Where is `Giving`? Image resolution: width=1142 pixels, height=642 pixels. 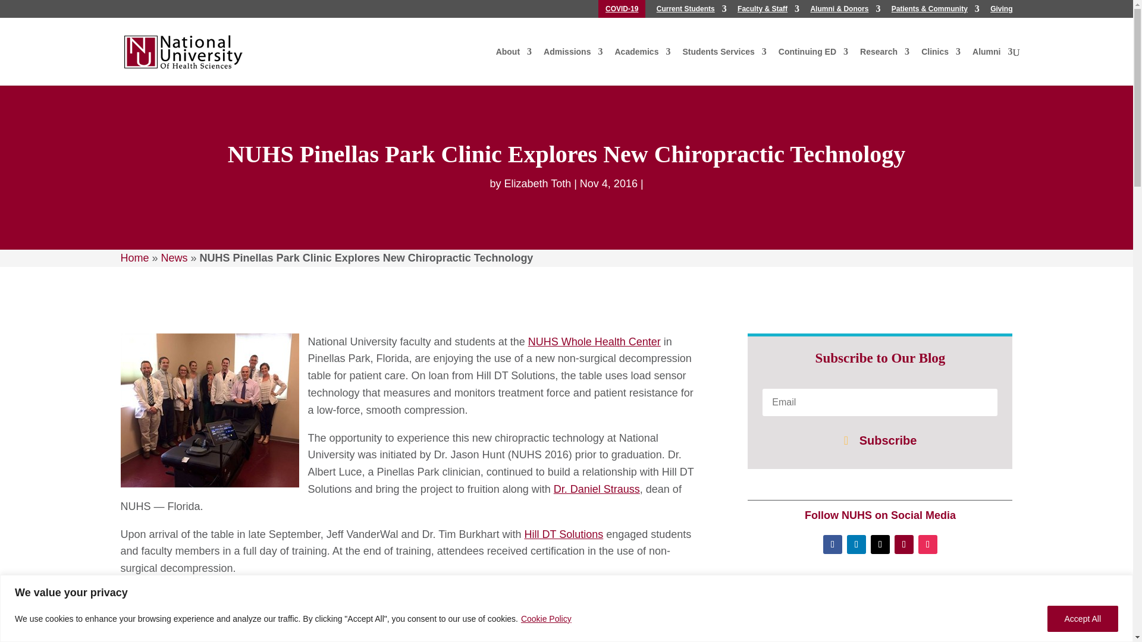
Giving is located at coordinates (1000, 11).